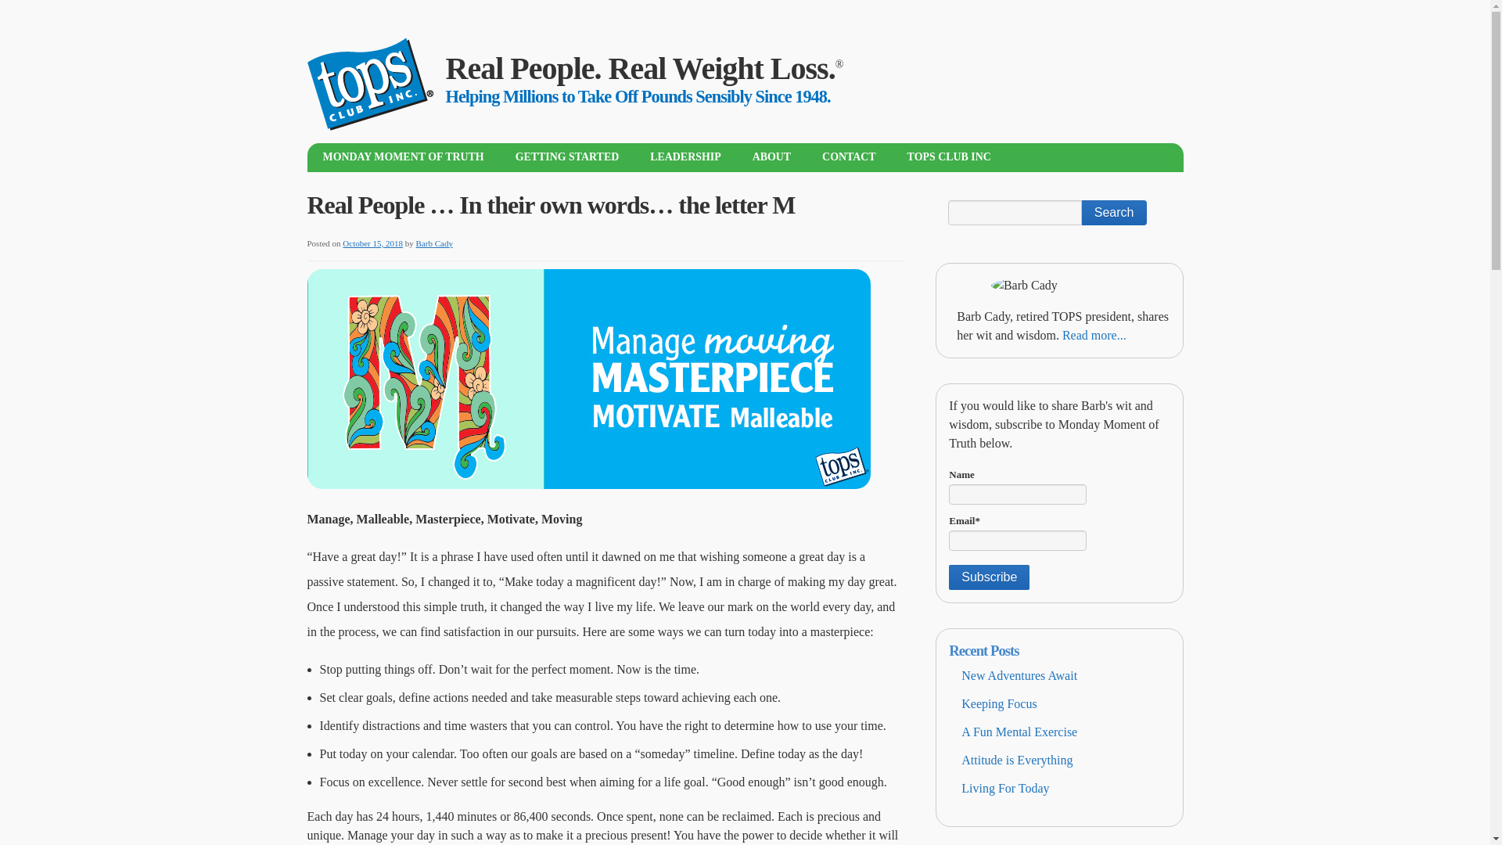 The width and height of the screenshot is (1502, 845). Describe the element at coordinates (568, 157) in the screenshot. I see `GETTING STARTED` at that location.